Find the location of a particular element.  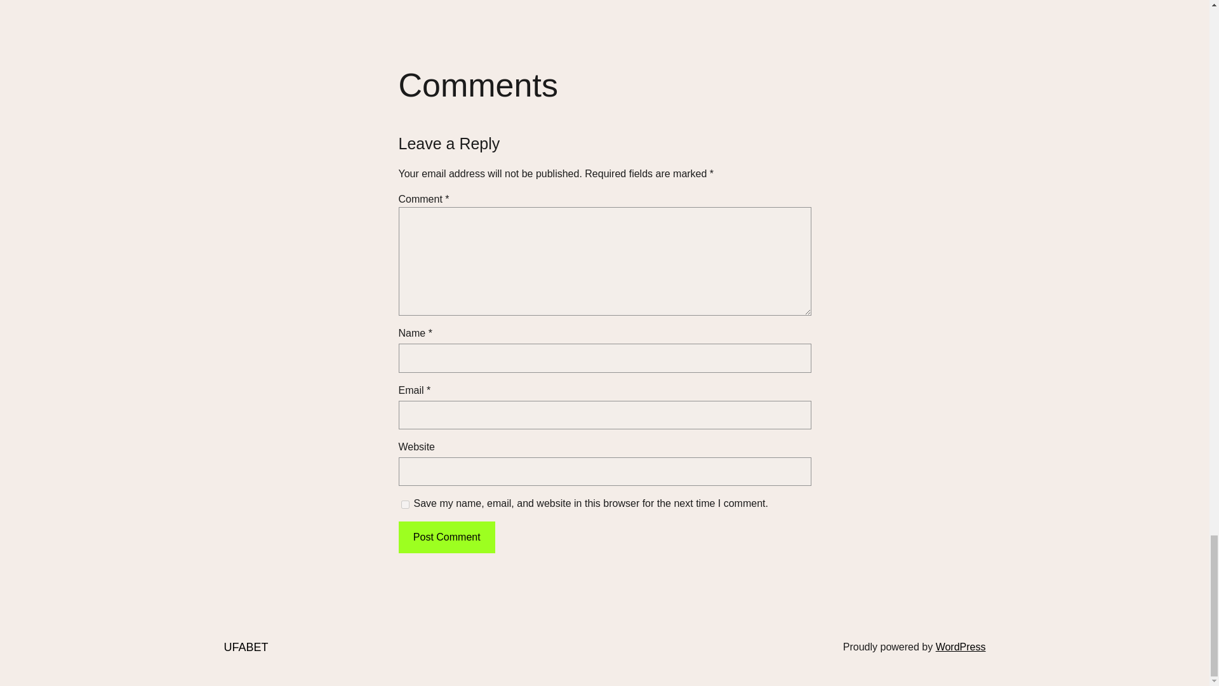

WordPress is located at coordinates (961, 647).